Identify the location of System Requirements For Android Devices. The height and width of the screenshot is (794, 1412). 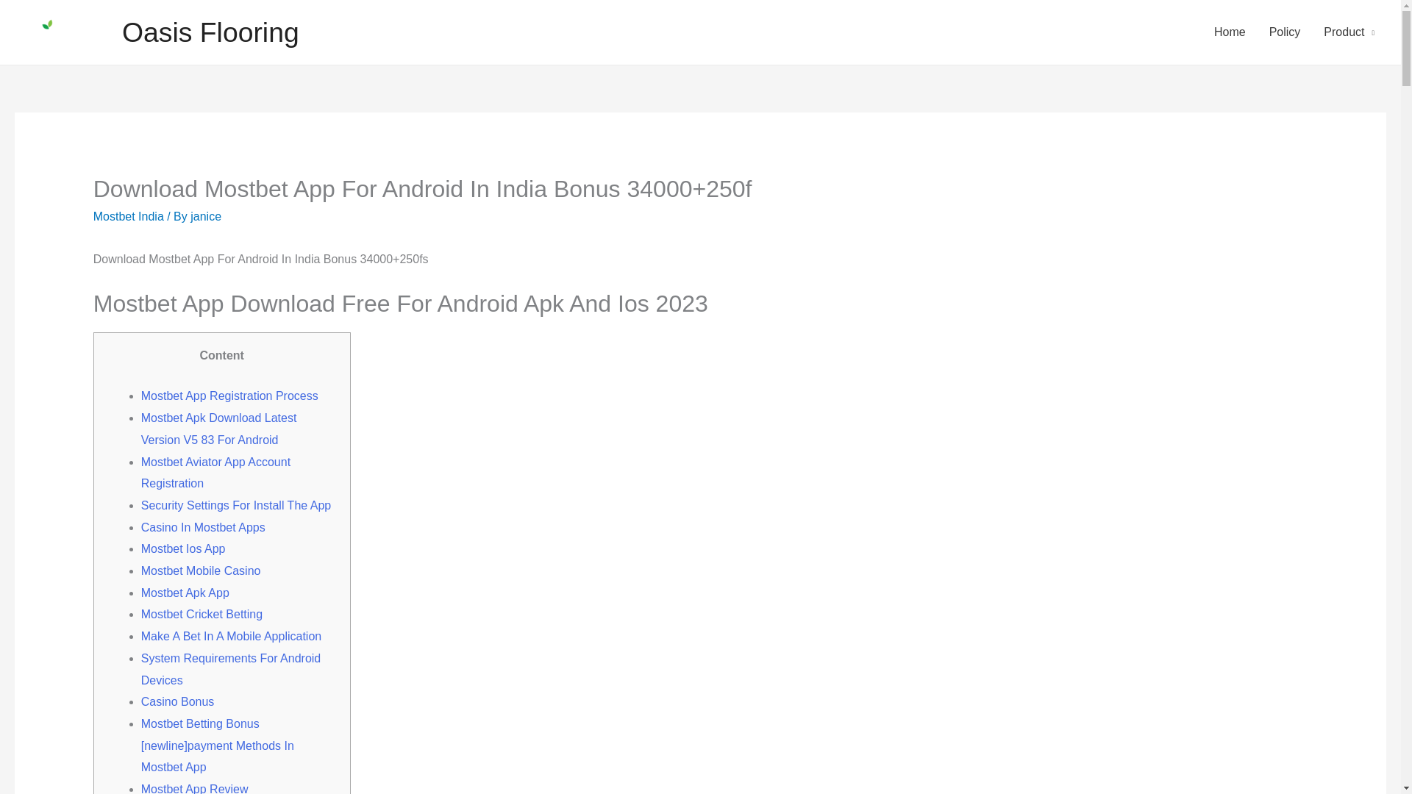
(231, 669).